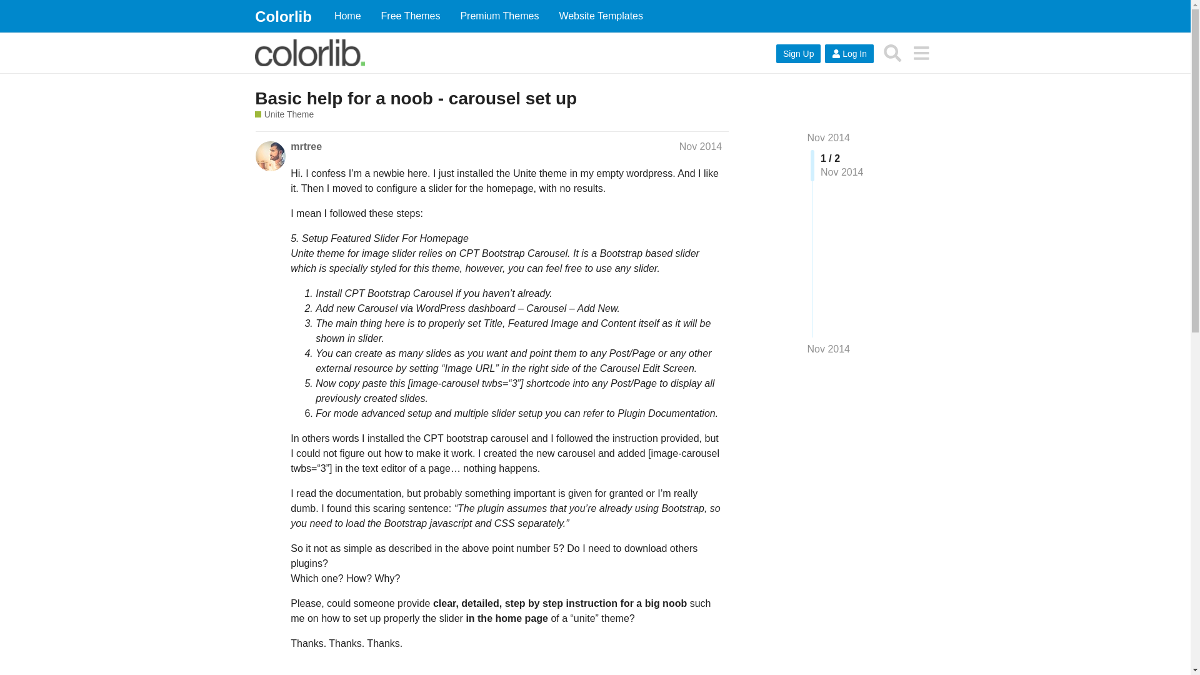  Describe the element at coordinates (829, 137) in the screenshot. I see `Nov 2014` at that location.